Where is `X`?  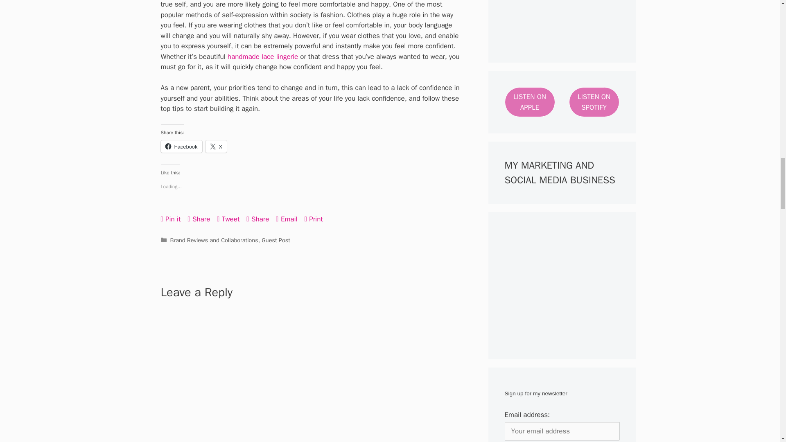
X is located at coordinates (216, 147).